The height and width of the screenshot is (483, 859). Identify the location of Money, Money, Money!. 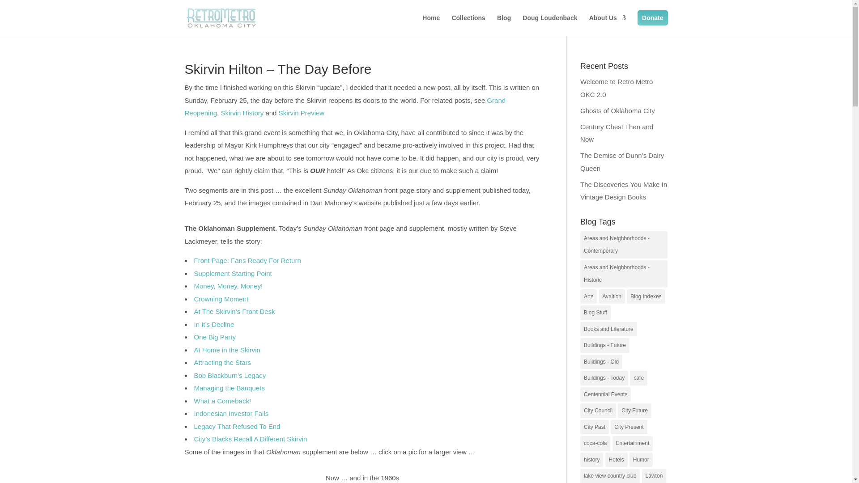
(228, 286).